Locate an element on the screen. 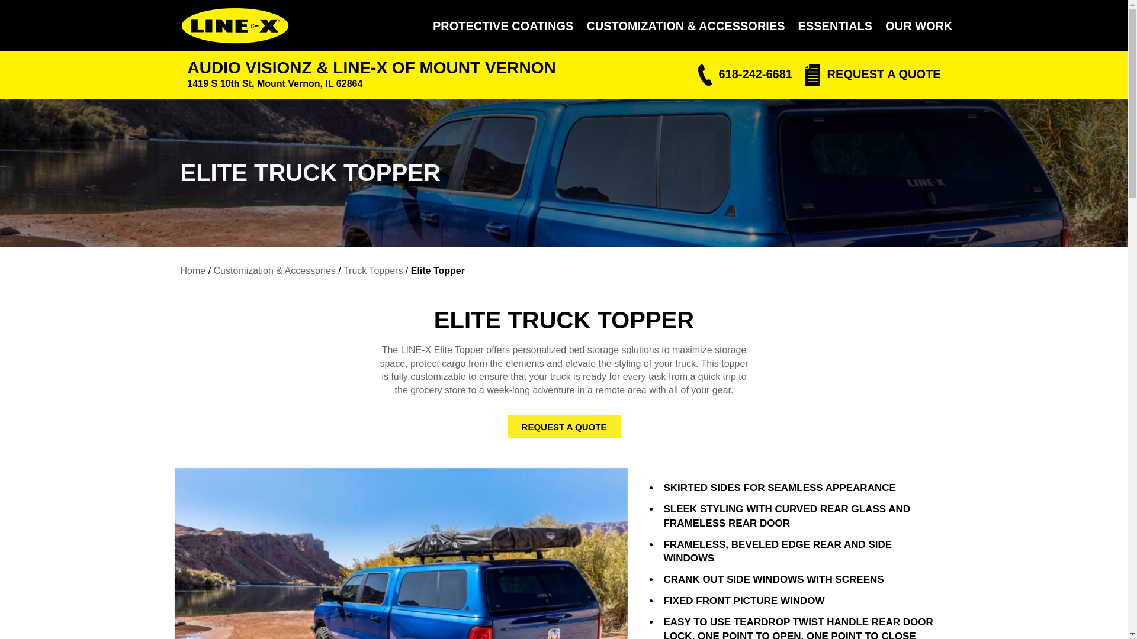  REQUEST A QUOTE is located at coordinates (564, 427).